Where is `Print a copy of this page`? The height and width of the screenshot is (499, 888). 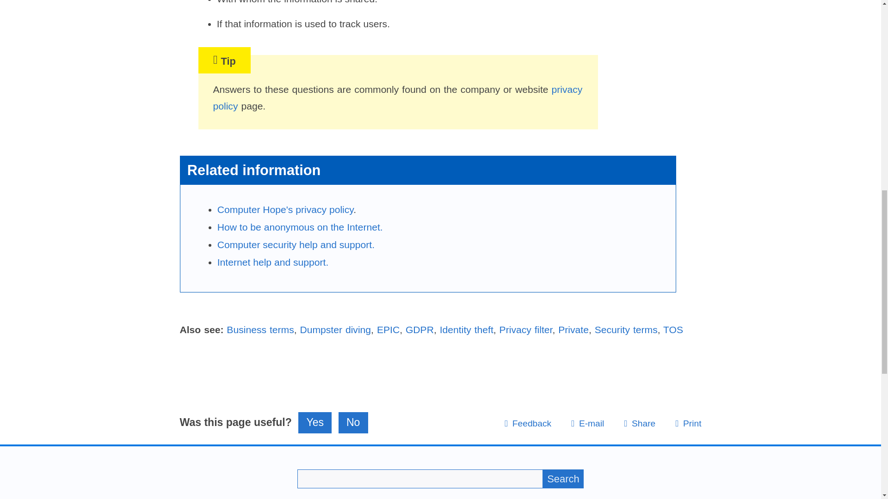
Print a copy of this page is located at coordinates (688, 423).